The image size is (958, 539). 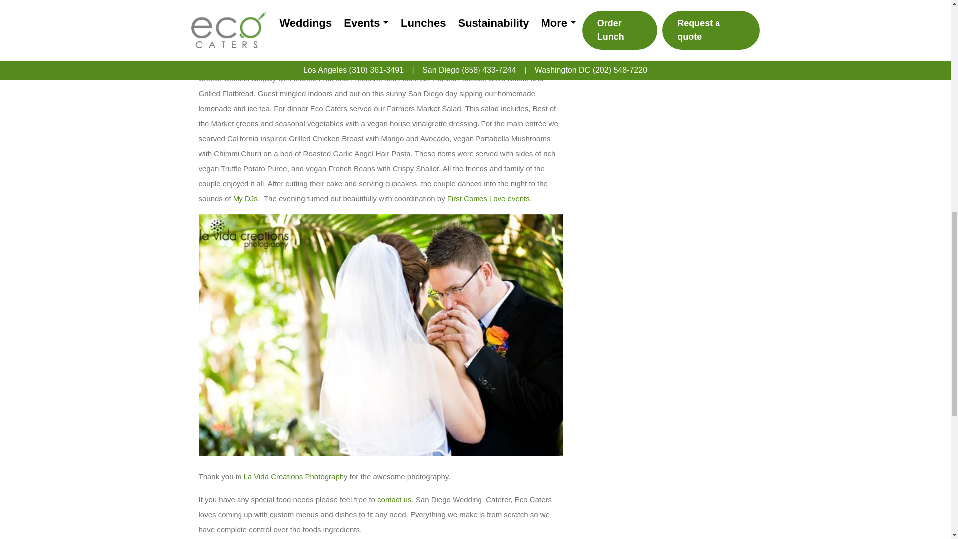 What do you see at coordinates (293, 476) in the screenshot?
I see `La Vida Creations Photograph` at bounding box center [293, 476].